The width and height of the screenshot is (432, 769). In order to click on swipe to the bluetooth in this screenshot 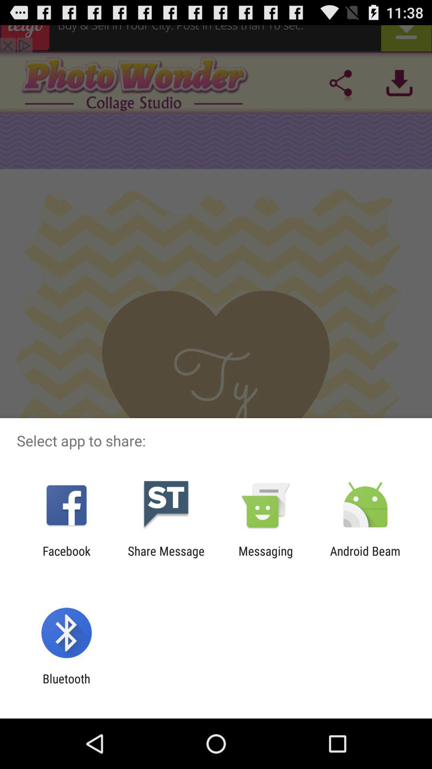, I will do `click(66, 686)`.